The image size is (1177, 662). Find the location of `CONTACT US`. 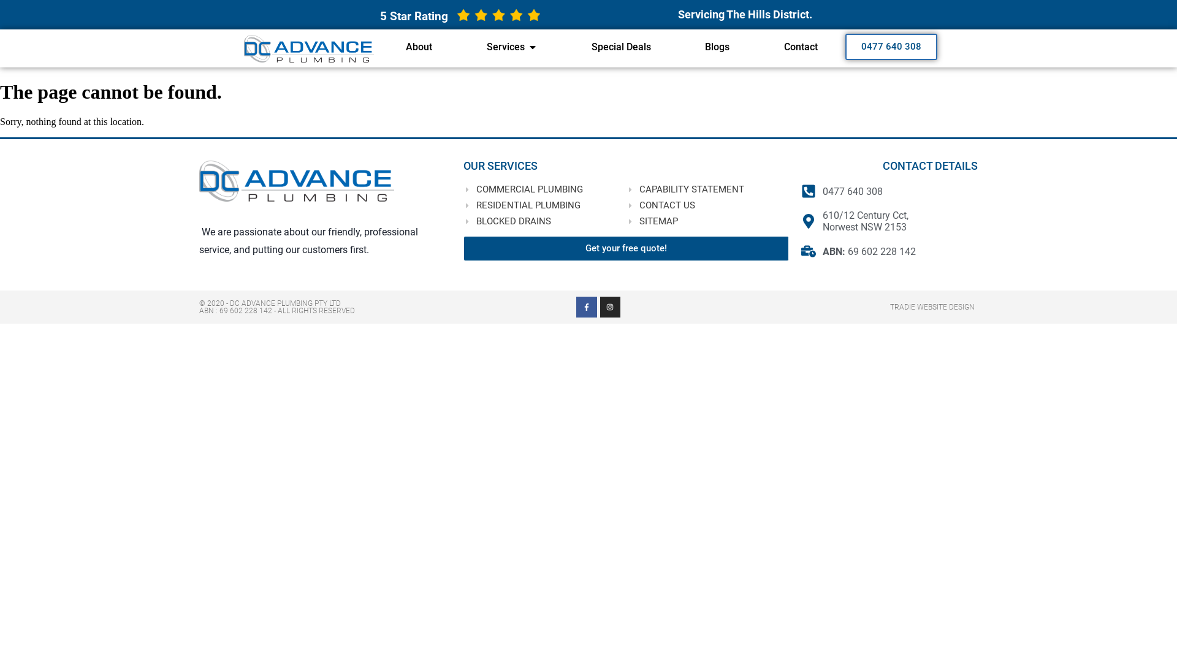

CONTACT US is located at coordinates (708, 205).